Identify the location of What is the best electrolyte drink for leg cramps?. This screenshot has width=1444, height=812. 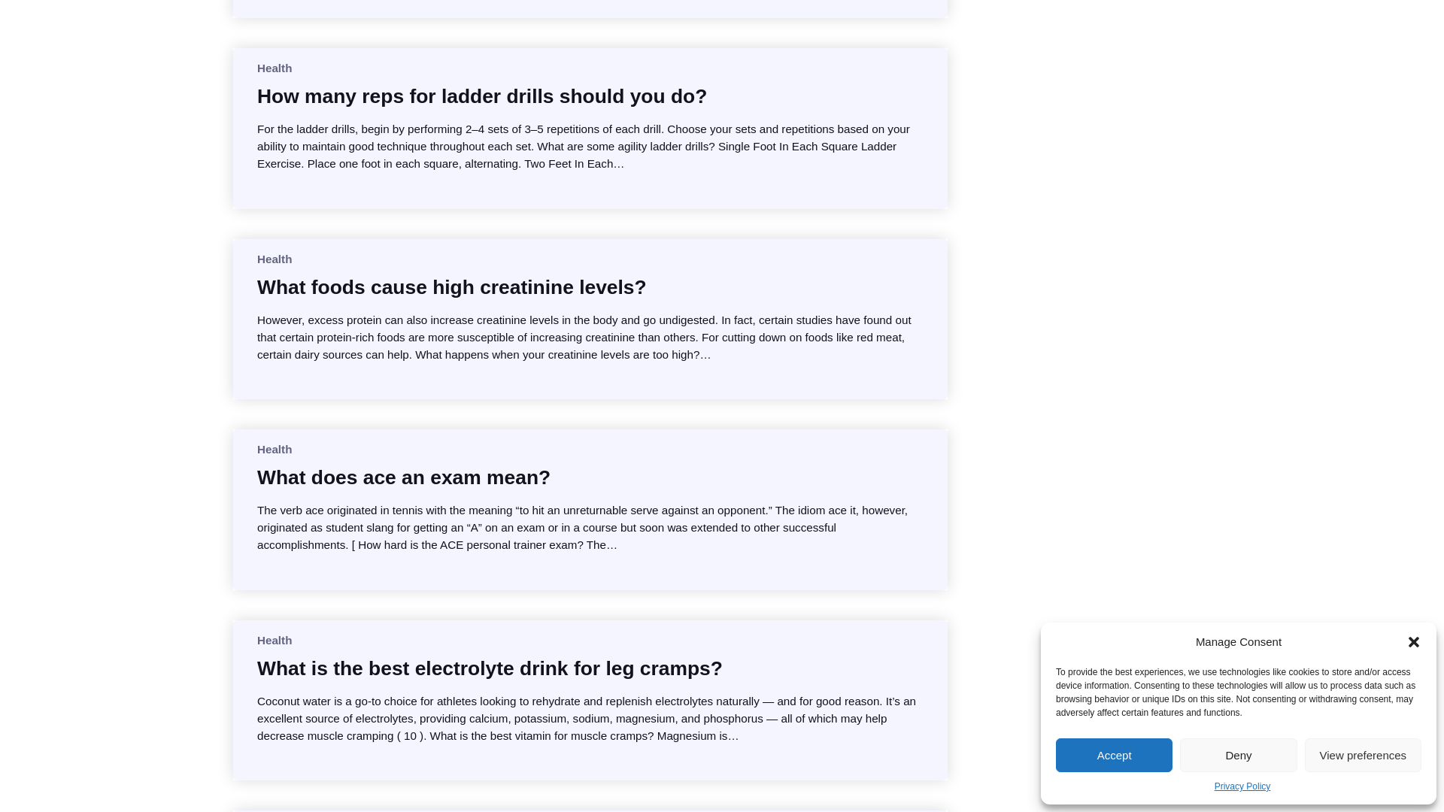
(490, 668).